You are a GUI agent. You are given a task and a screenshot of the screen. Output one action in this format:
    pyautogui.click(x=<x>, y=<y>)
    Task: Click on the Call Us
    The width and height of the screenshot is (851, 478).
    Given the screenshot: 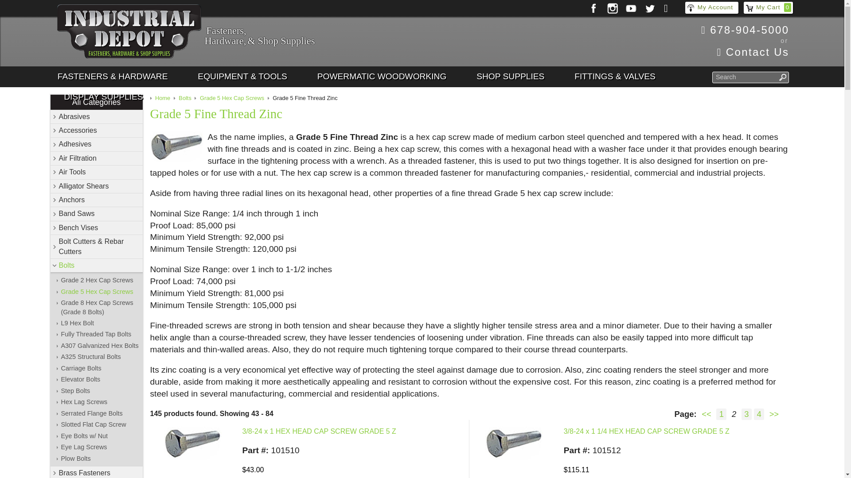 What is the action you would take?
    pyautogui.click(x=746, y=30)
    